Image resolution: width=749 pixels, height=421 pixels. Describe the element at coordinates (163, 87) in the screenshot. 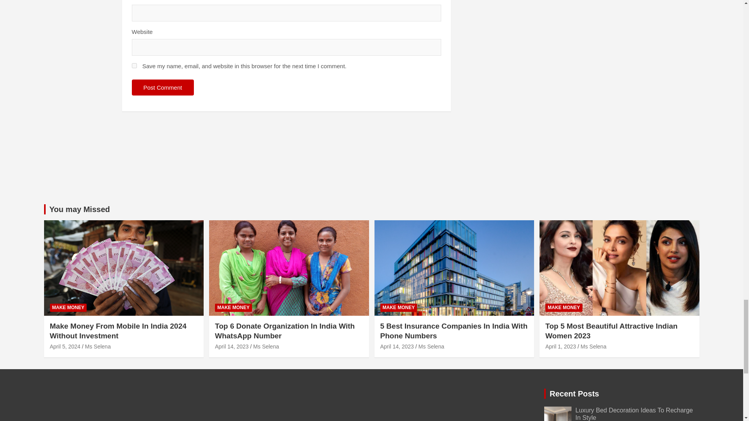

I see `Post Comment` at that location.